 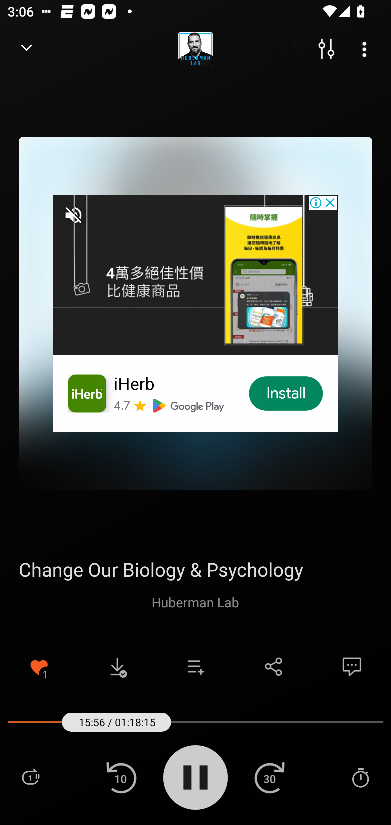 I want to click on Cast. Disconnected, so click(x=281, y=49).